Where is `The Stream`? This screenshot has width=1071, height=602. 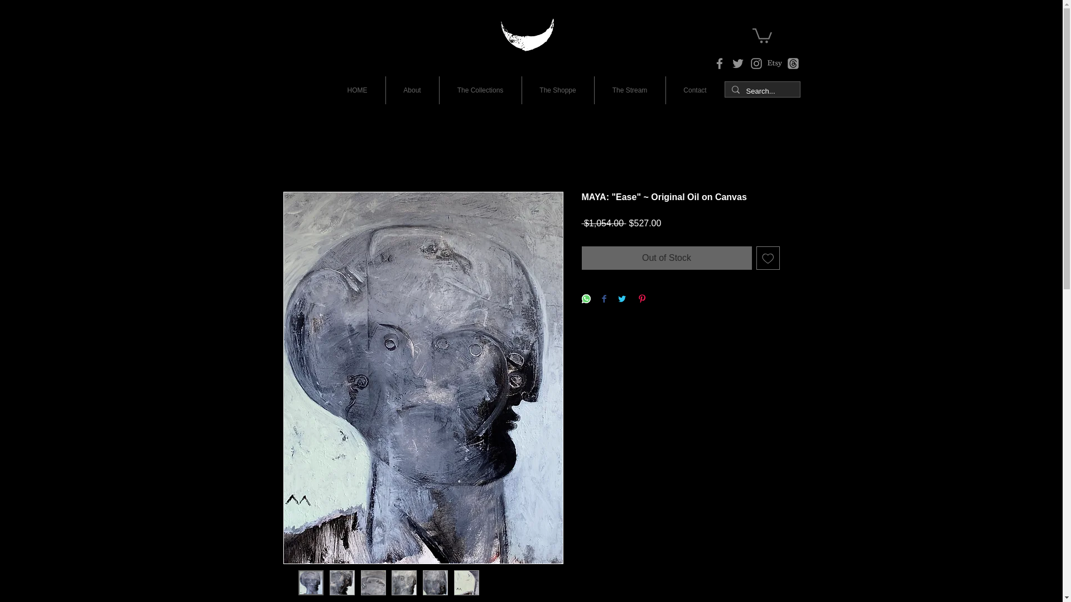
The Stream is located at coordinates (629, 90).